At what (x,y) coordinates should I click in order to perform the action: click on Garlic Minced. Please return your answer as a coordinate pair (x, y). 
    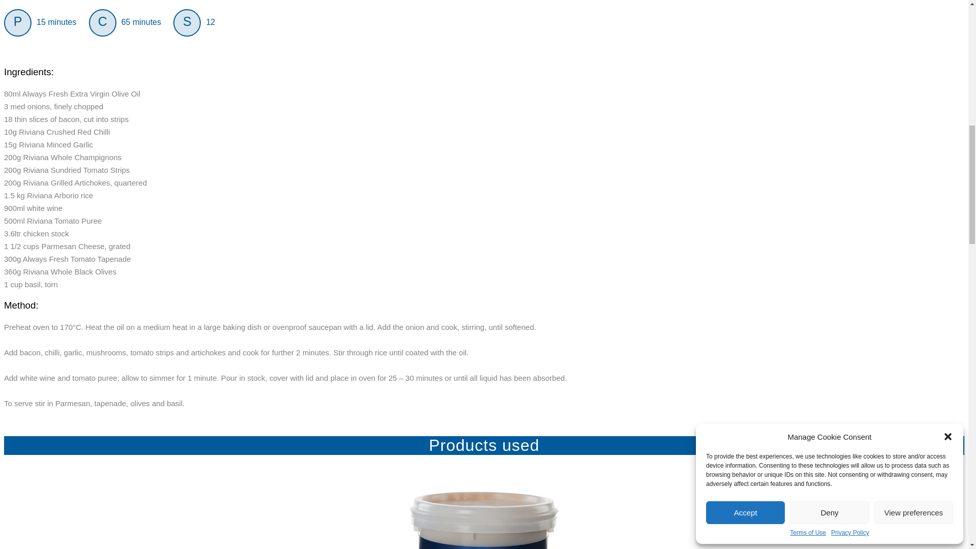
    Looking at the image, I should click on (484, 520).